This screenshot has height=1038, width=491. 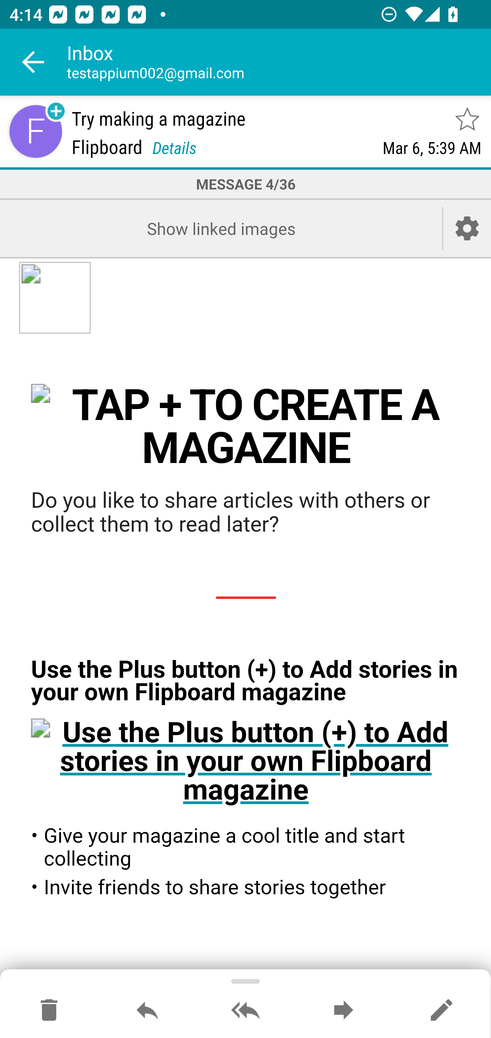 What do you see at coordinates (49, 1011) in the screenshot?
I see `Move to Deleted` at bounding box center [49, 1011].